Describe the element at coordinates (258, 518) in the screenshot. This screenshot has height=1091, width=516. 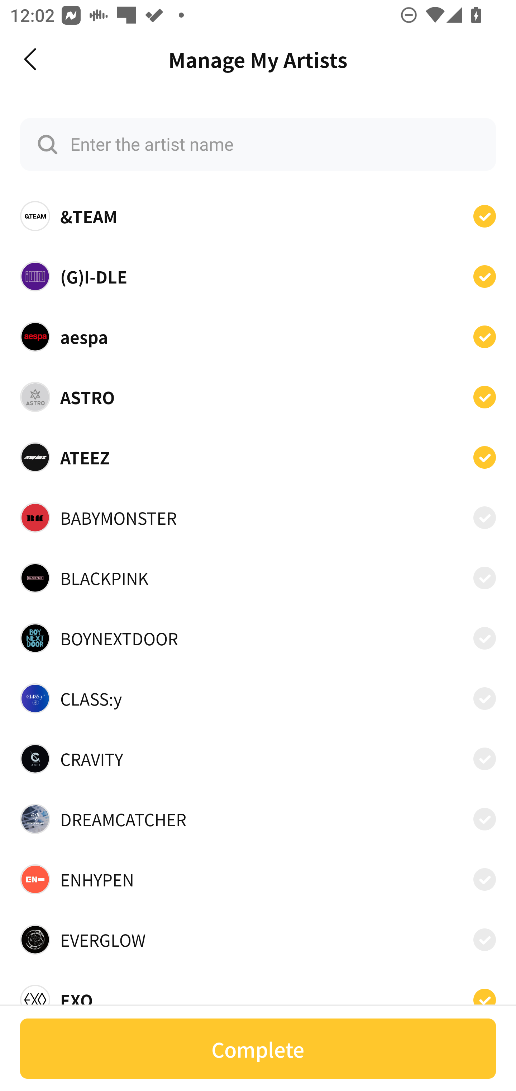
I see `BABYMONSTER` at that location.